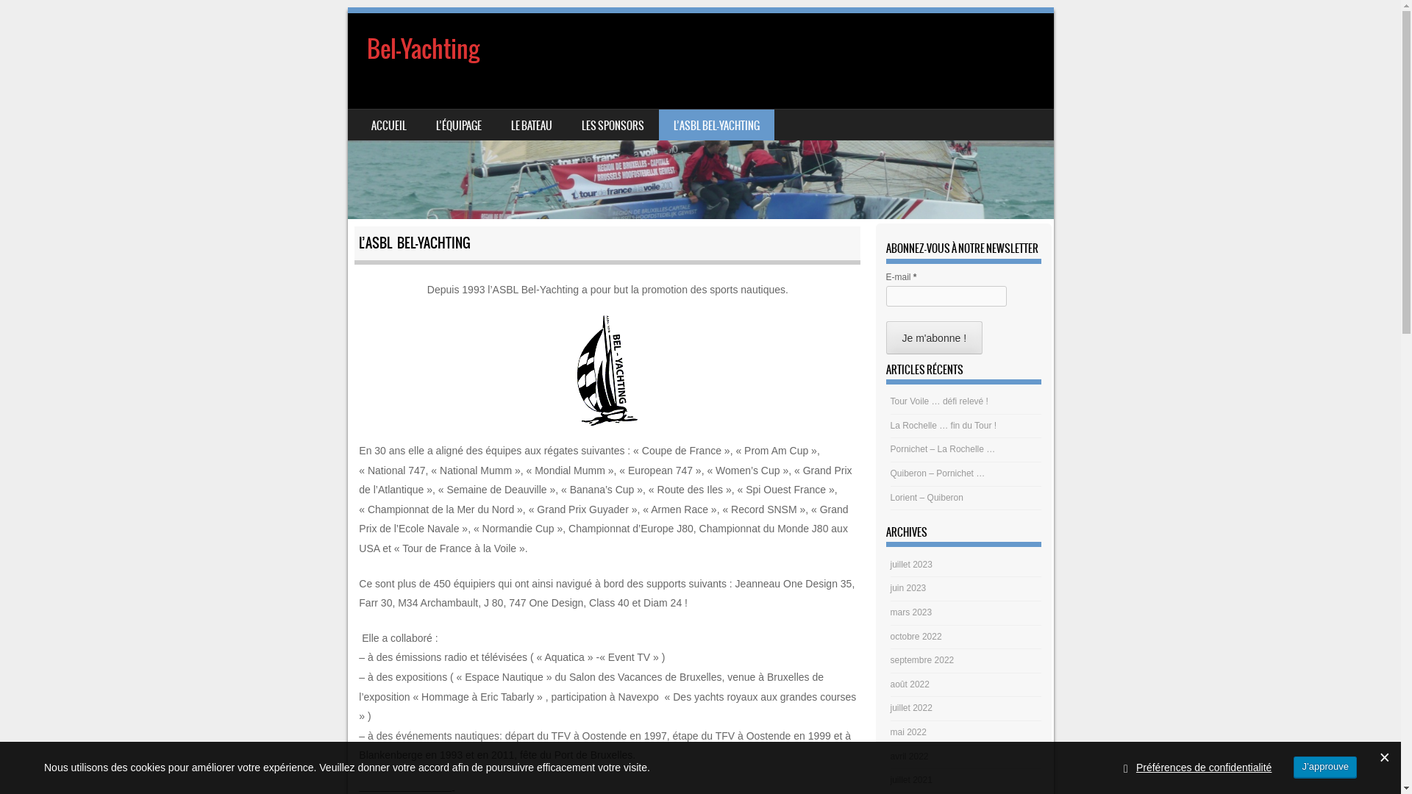  I want to click on juillet 2023, so click(912, 565).